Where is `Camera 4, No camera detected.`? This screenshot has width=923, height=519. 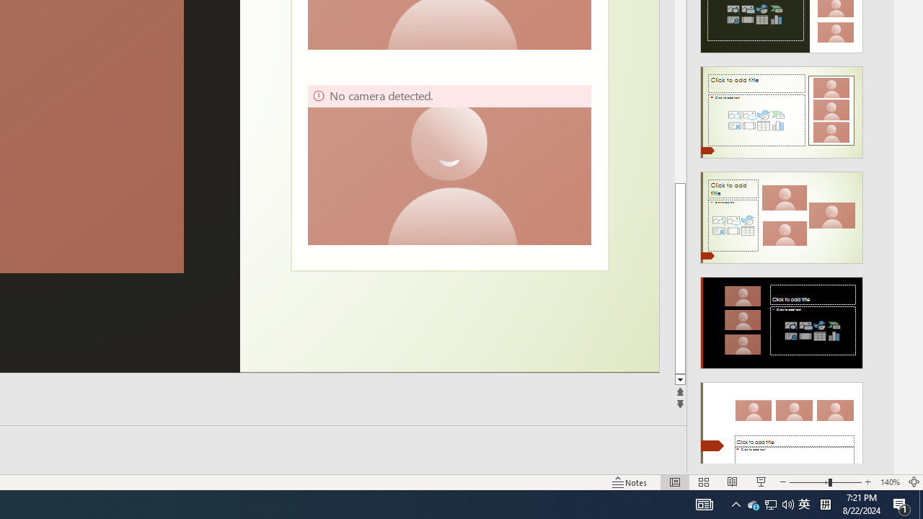 Camera 4, No camera detected. is located at coordinates (449, 164).